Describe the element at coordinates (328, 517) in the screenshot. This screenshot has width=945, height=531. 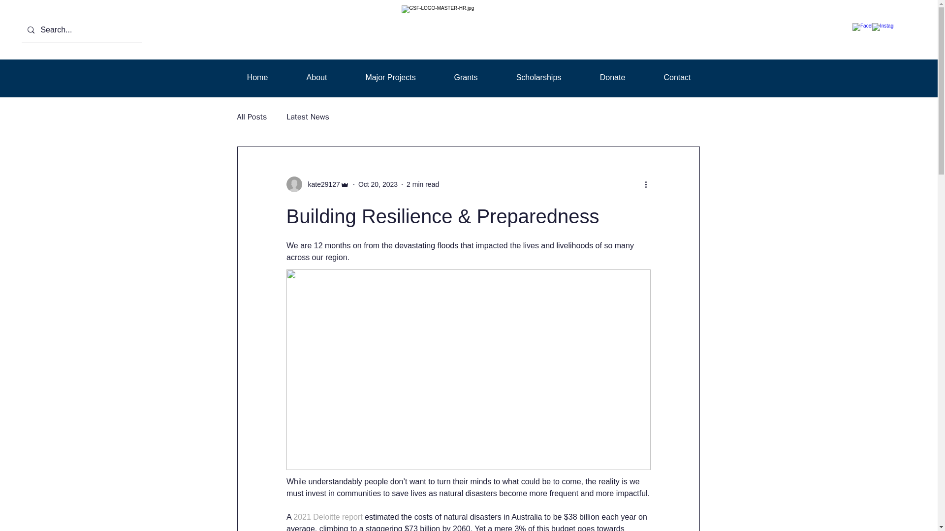
I see `2021 Deloitte report` at that location.